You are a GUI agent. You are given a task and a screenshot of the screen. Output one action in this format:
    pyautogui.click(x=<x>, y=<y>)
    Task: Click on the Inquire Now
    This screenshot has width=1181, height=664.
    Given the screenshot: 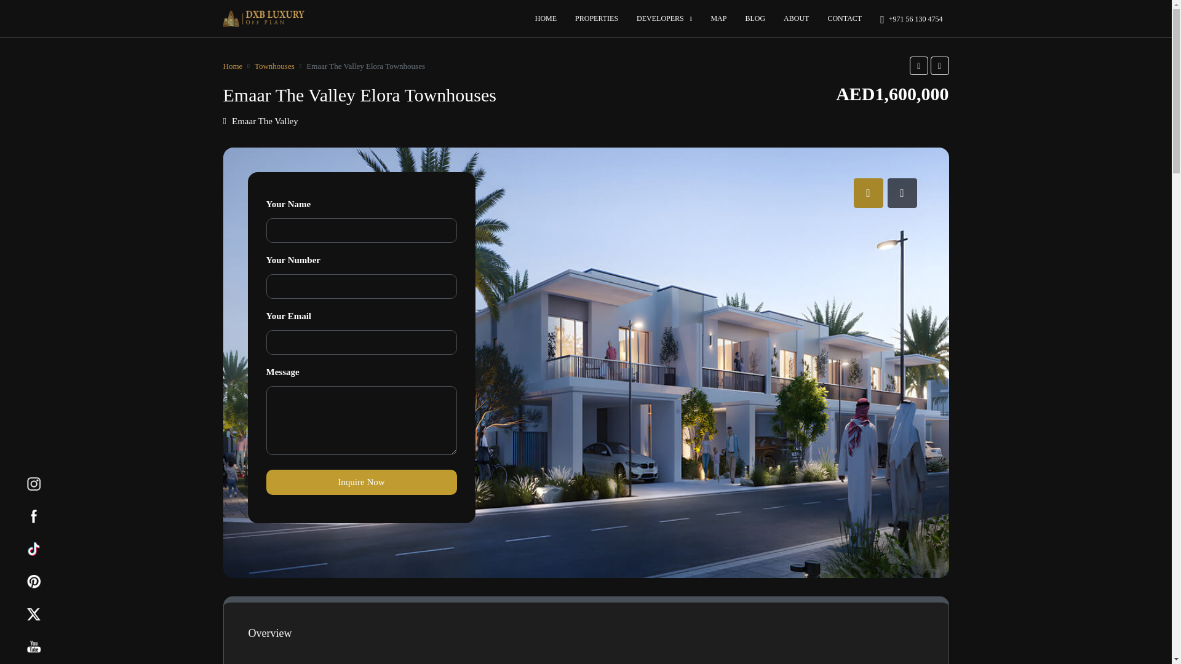 What is the action you would take?
    pyautogui.click(x=360, y=482)
    